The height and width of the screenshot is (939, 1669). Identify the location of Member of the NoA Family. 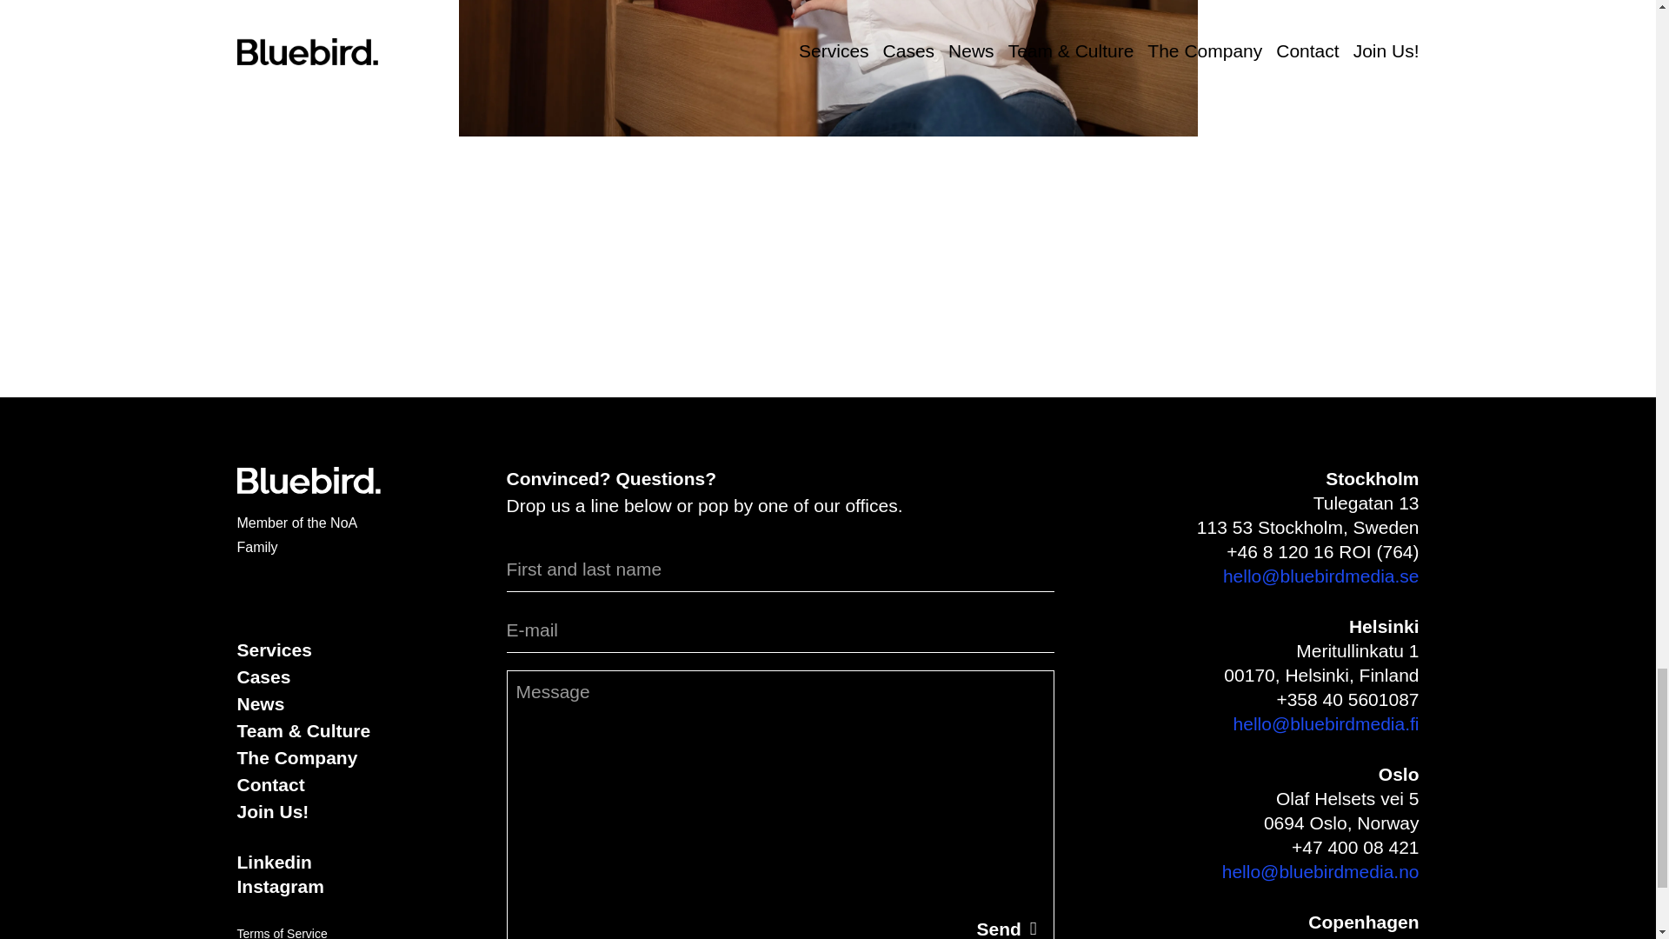
(296, 535).